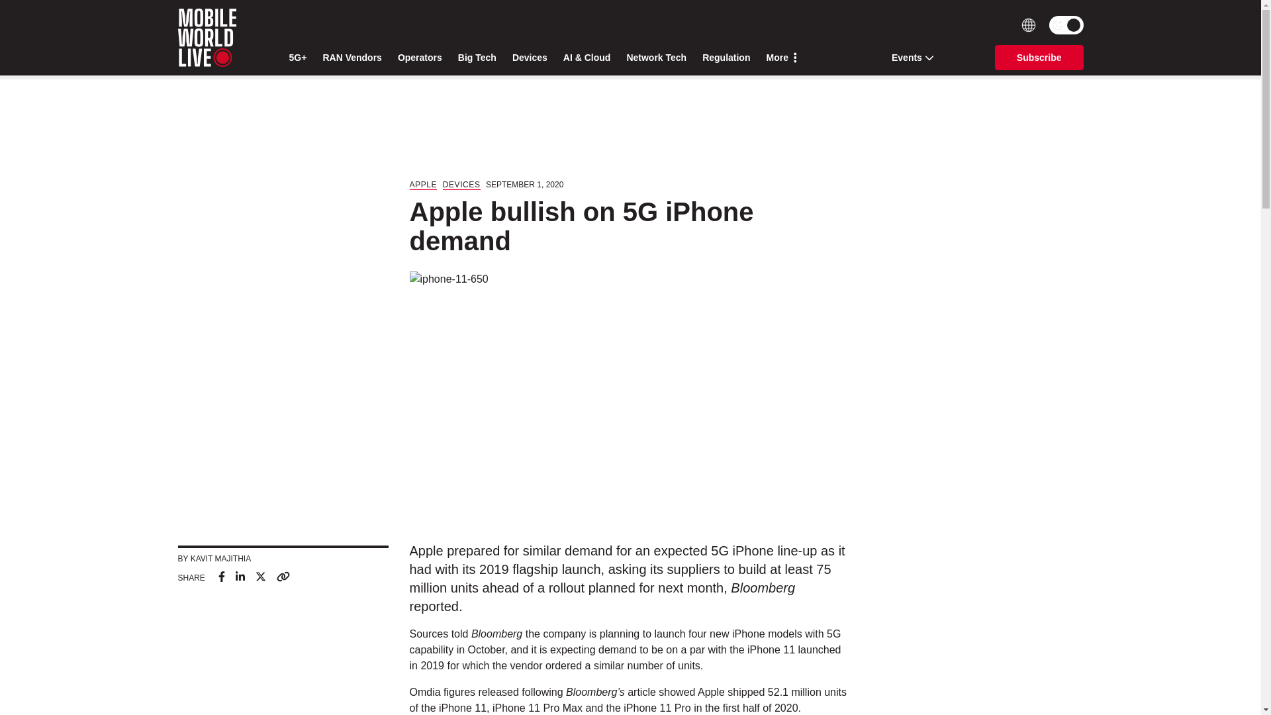 The width and height of the screenshot is (1271, 715). Describe the element at coordinates (726, 58) in the screenshot. I see `Regulation` at that location.